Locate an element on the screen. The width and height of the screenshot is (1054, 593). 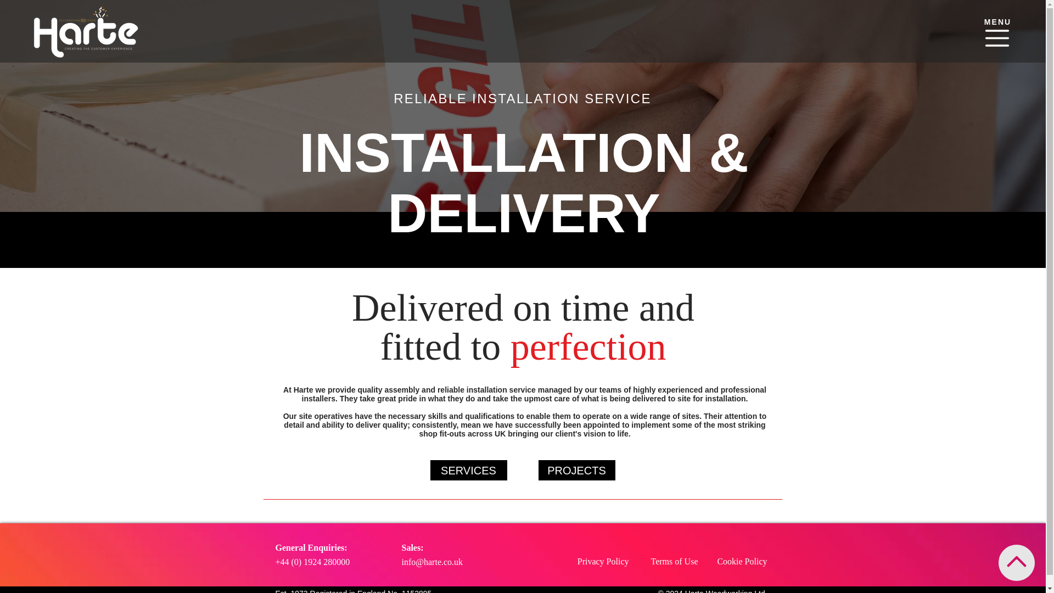
PROJECTS is located at coordinates (576, 470).